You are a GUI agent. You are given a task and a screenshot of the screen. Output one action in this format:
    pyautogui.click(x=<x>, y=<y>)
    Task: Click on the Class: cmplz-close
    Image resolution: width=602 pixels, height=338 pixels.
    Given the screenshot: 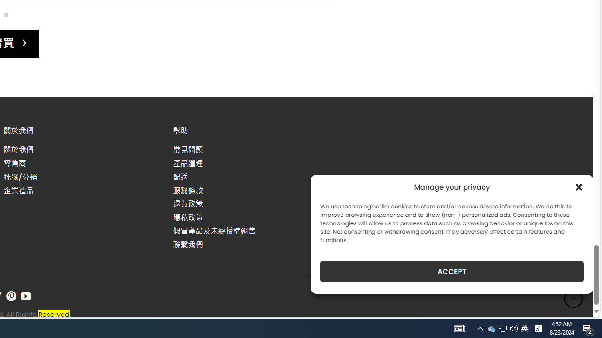 What is the action you would take?
    pyautogui.click(x=579, y=187)
    